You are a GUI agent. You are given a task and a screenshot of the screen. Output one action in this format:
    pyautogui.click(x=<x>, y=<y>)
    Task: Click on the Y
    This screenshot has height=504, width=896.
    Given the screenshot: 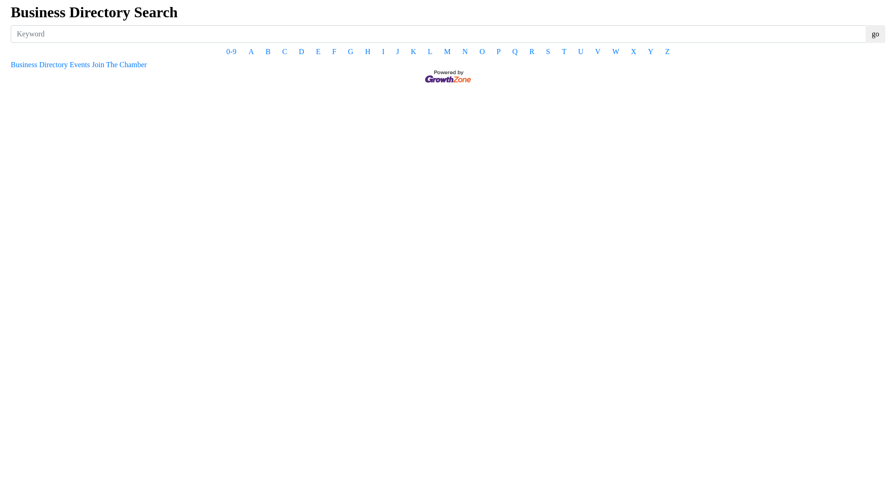 What is the action you would take?
    pyautogui.click(x=651, y=52)
    